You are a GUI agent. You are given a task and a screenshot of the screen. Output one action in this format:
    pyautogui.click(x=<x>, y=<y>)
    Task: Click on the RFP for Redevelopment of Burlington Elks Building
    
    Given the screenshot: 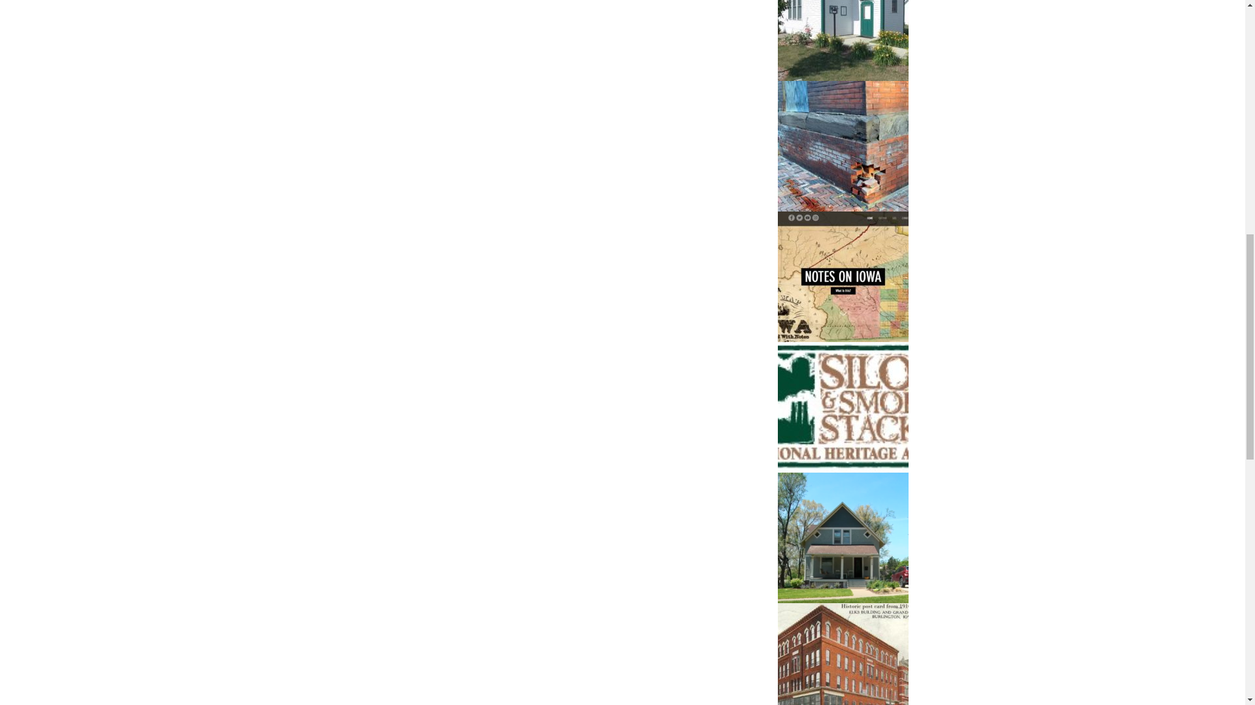 What is the action you would take?
    pyautogui.click(x=843, y=654)
    